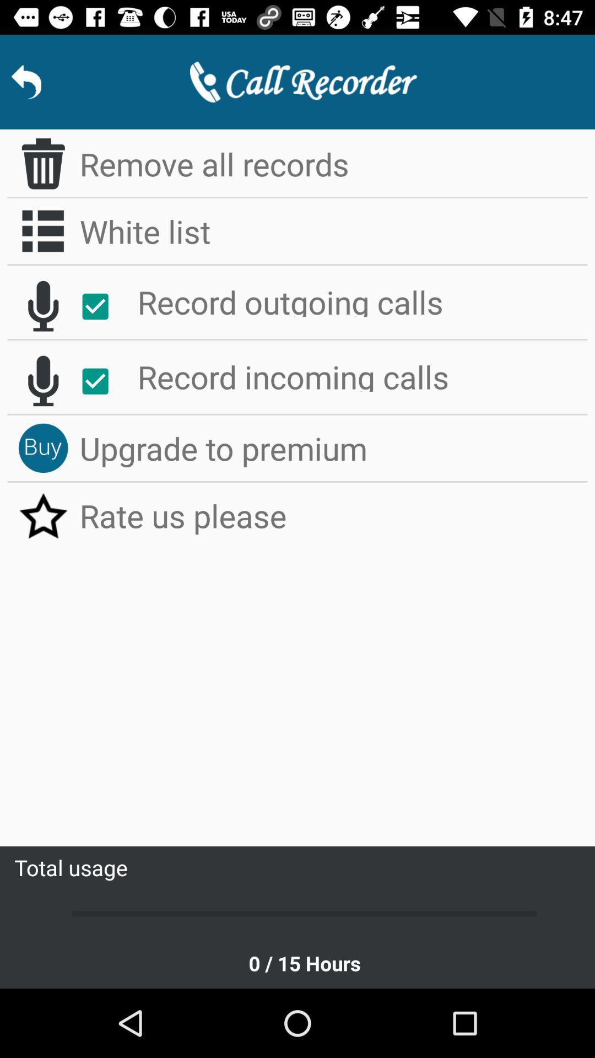  I want to click on launch icon next to the record incoming calls app, so click(101, 381).